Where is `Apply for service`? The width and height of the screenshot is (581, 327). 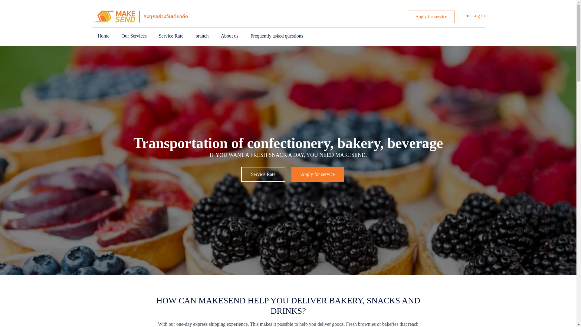 Apply for service is located at coordinates (431, 16).